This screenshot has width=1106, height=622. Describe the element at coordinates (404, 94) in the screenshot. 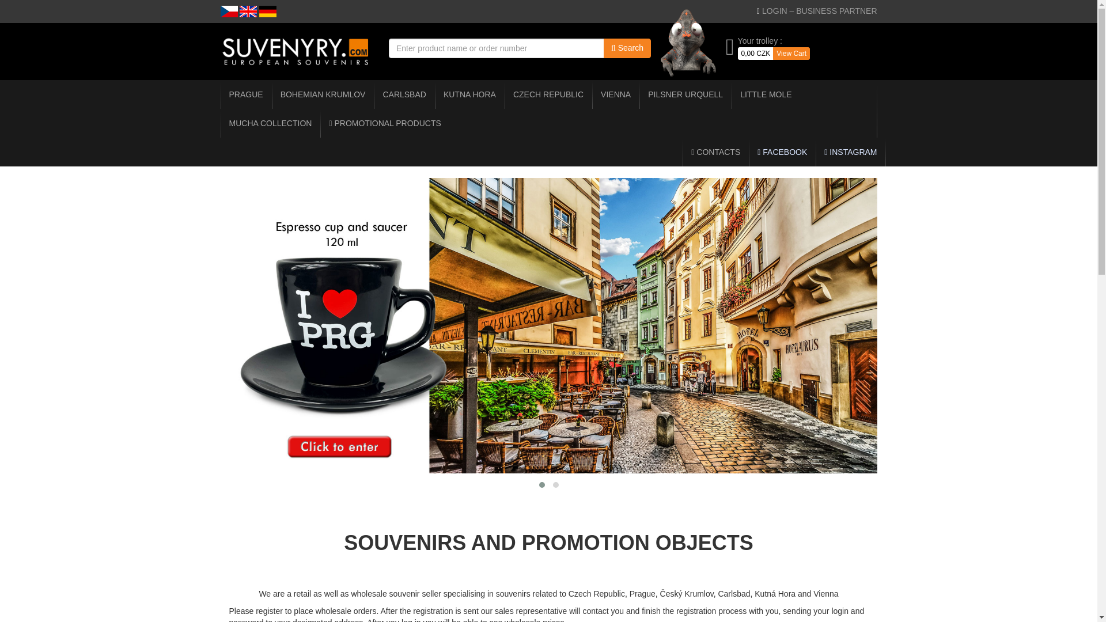

I see `CARLSBAD` at that location.